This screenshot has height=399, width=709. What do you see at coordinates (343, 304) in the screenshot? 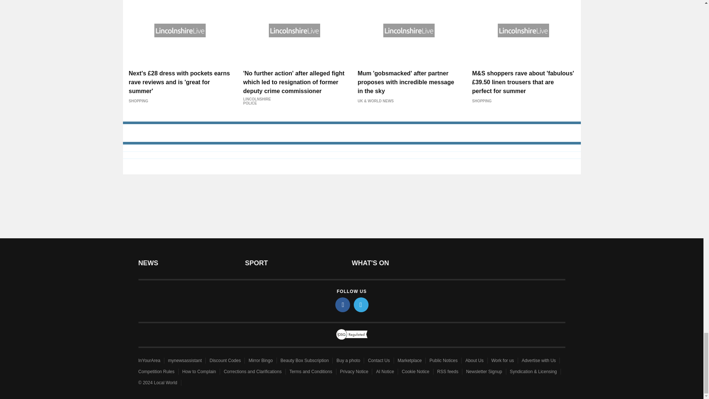
I see `facebook` at bounding box center [343, 304].